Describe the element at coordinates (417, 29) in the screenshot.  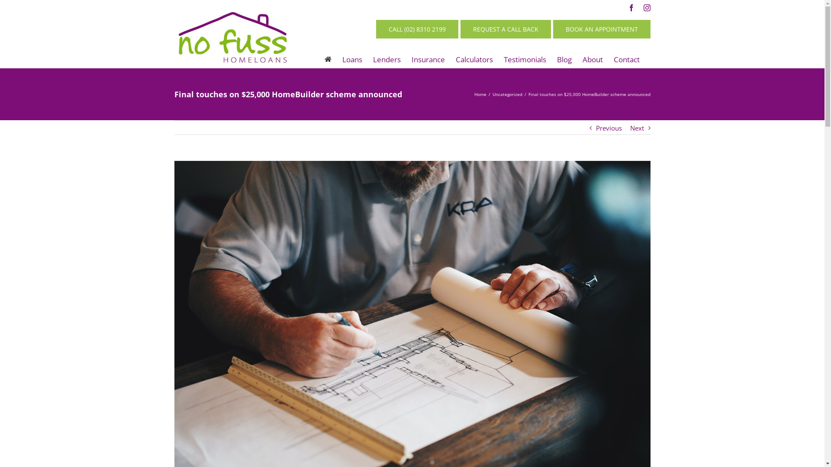
I see `CALL (02) 8310 2199` at that location.